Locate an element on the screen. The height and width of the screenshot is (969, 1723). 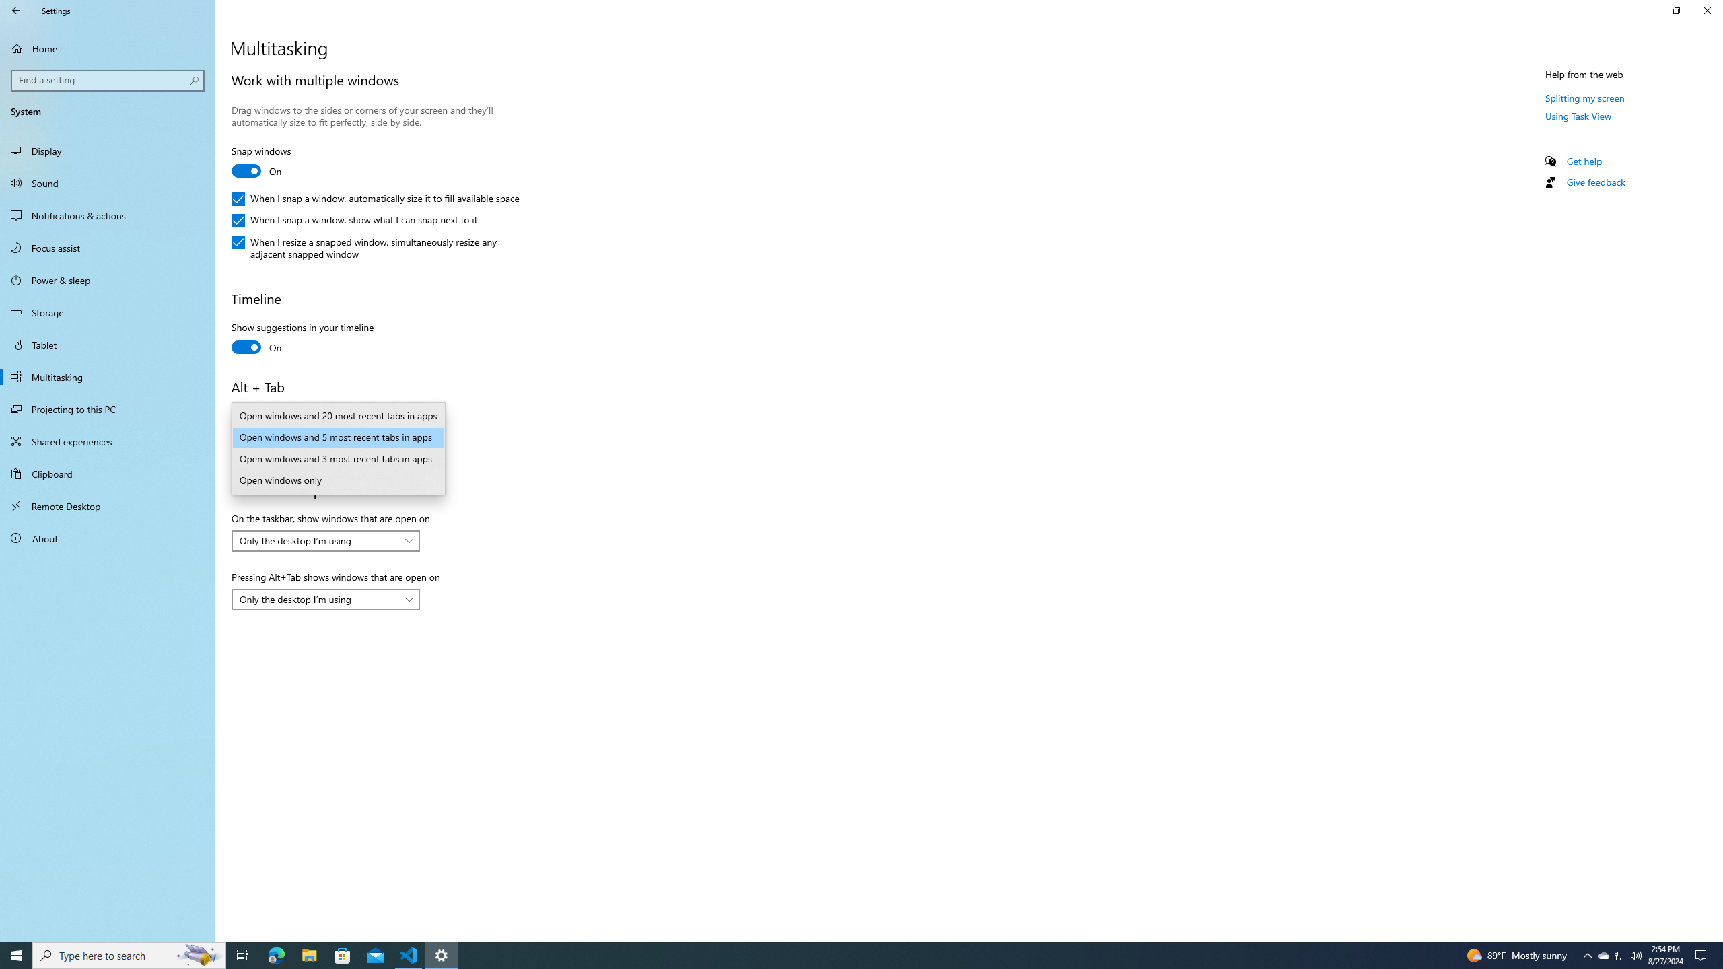
Show suggestions in your timeline is located at coordinates (302, 339).